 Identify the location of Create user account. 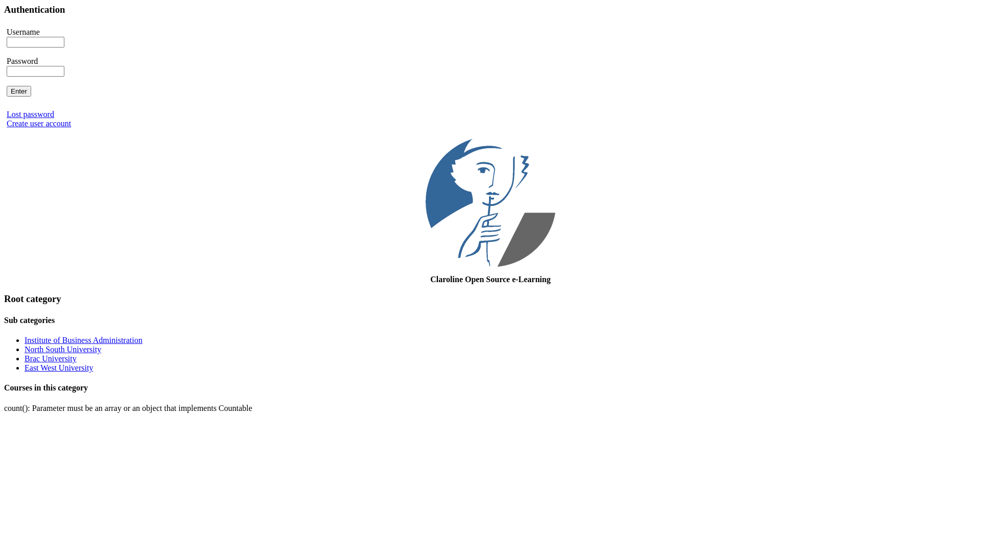
(39, 124).